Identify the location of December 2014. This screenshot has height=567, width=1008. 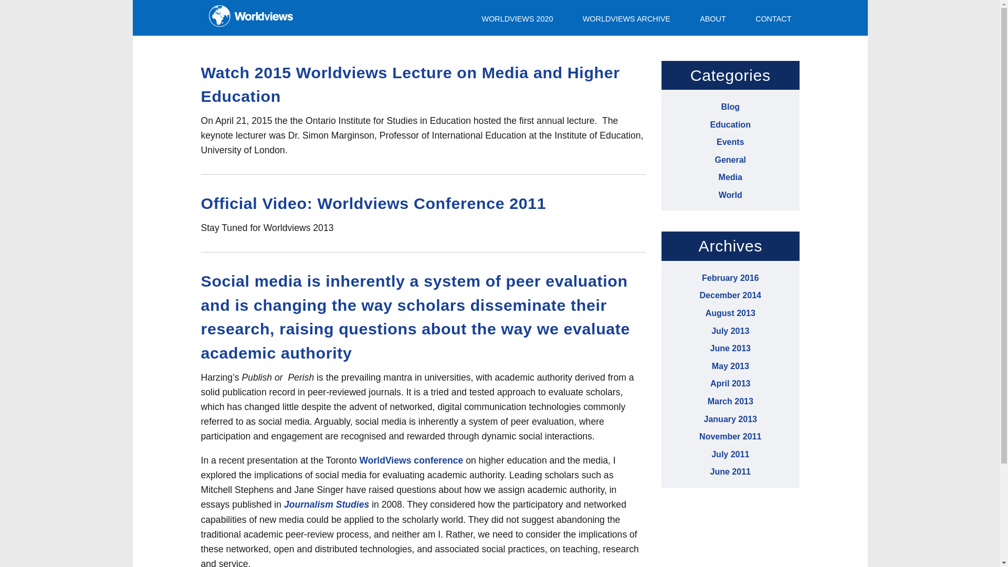
(730, 295).